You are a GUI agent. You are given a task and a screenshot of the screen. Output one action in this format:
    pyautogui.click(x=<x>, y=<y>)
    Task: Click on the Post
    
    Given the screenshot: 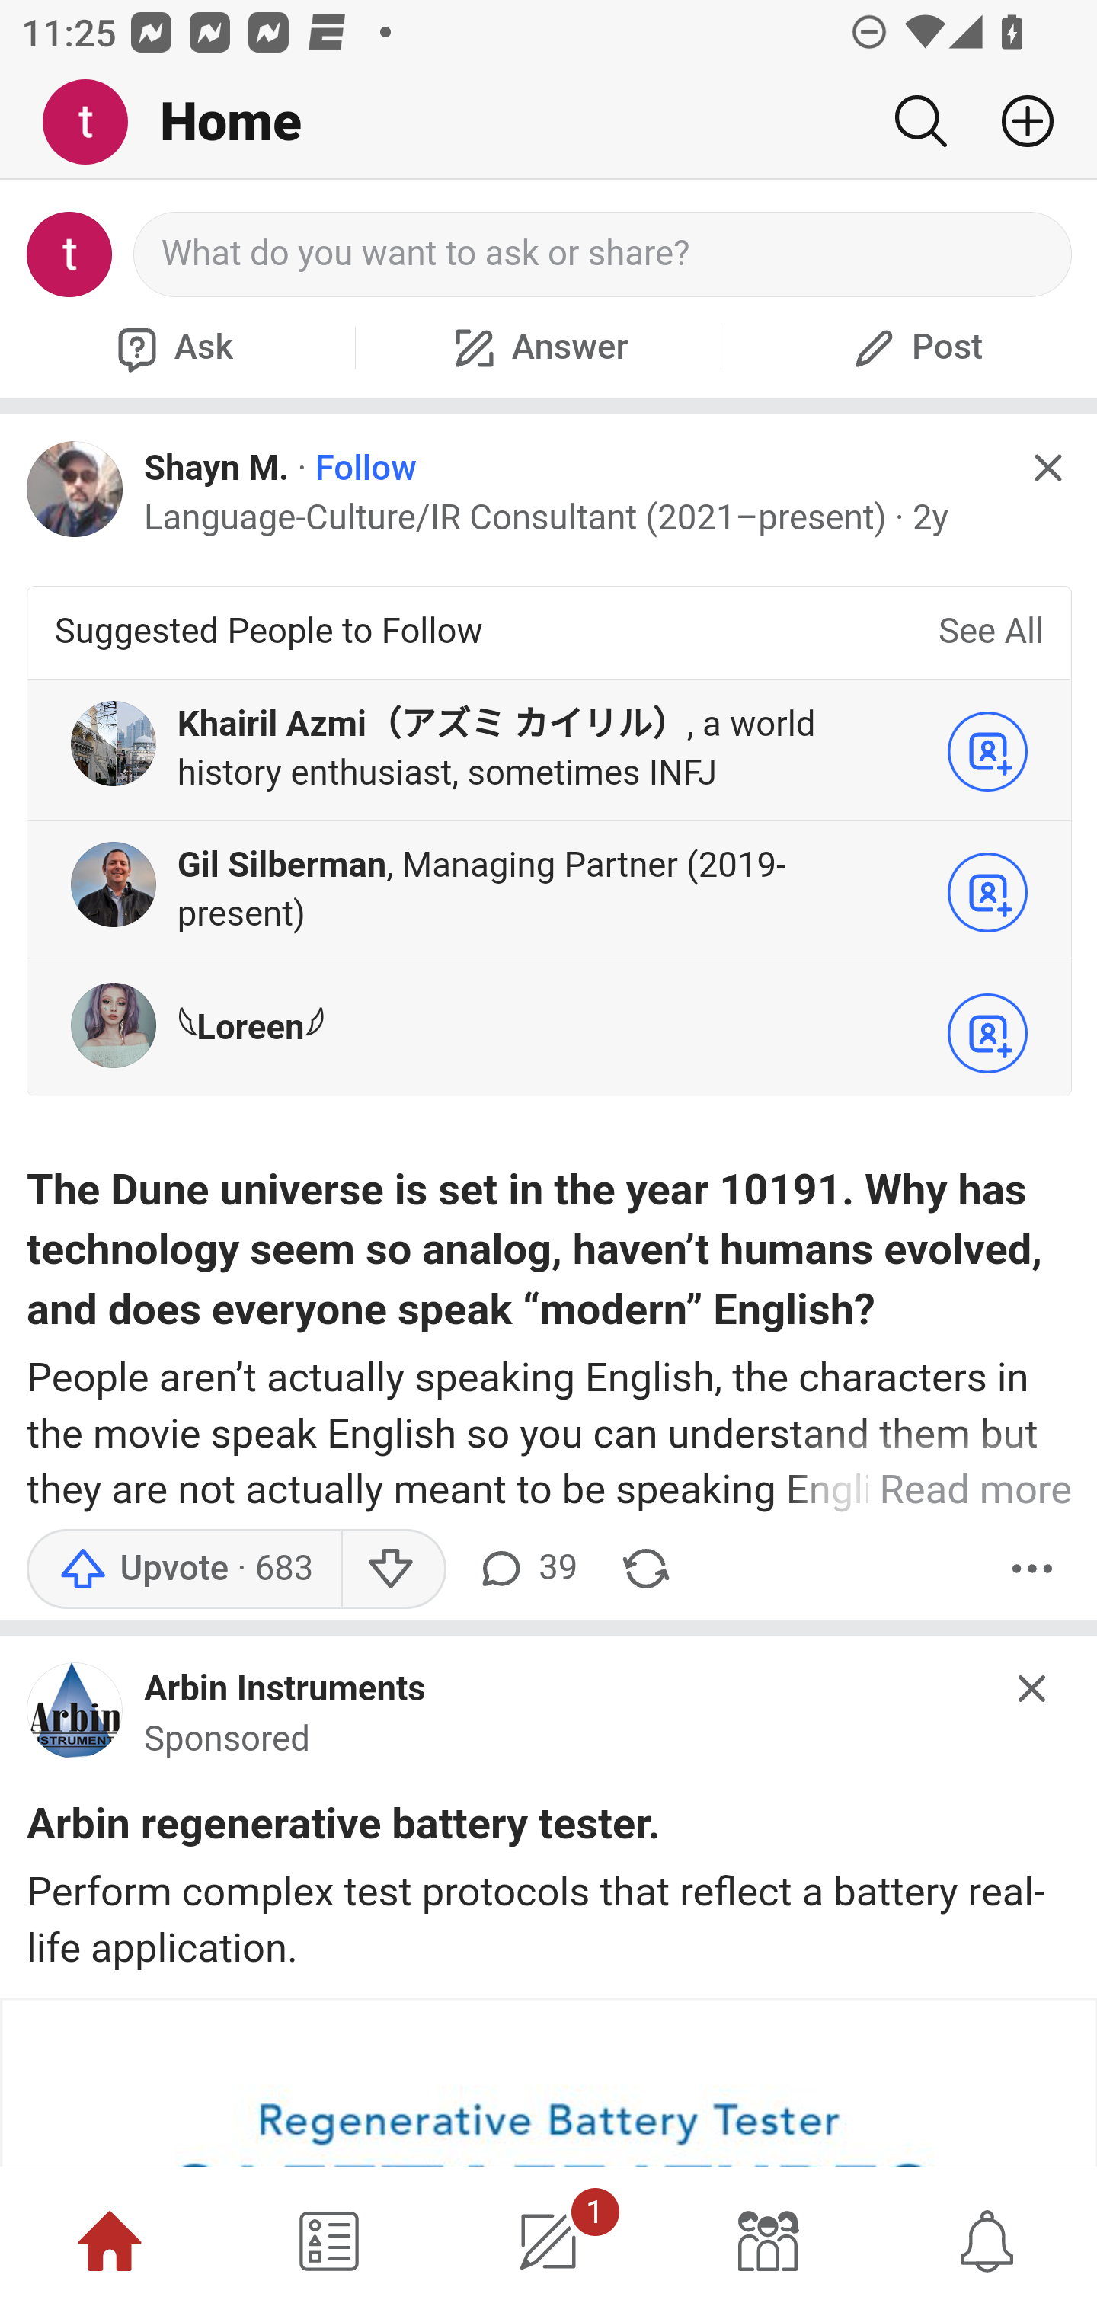 What is the action you would take?
    pyautogui.click(x=914, y=347)
    